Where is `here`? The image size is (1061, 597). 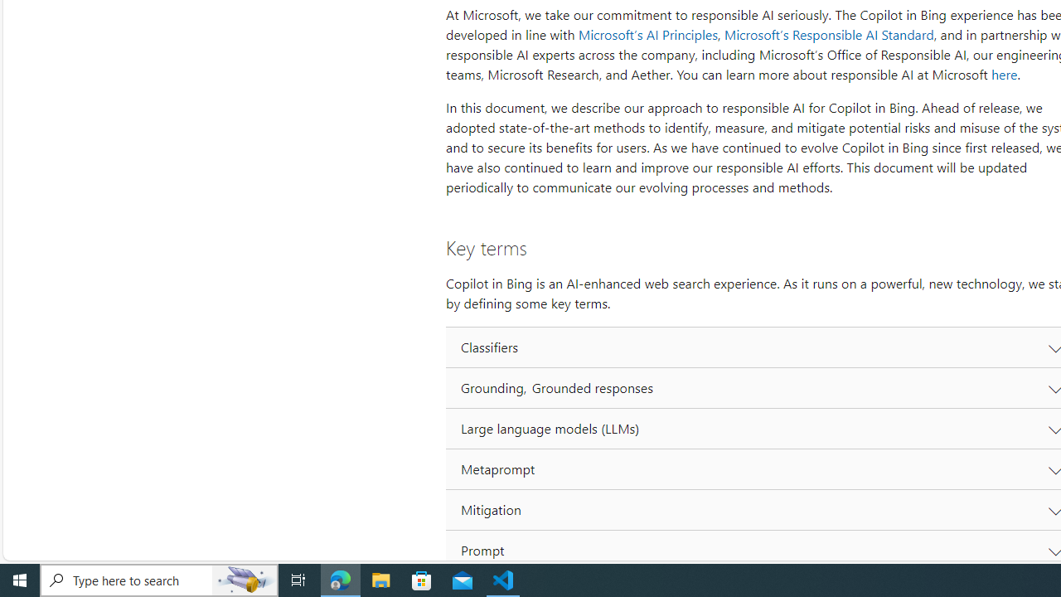
here is located at coordinates (1004, 75).